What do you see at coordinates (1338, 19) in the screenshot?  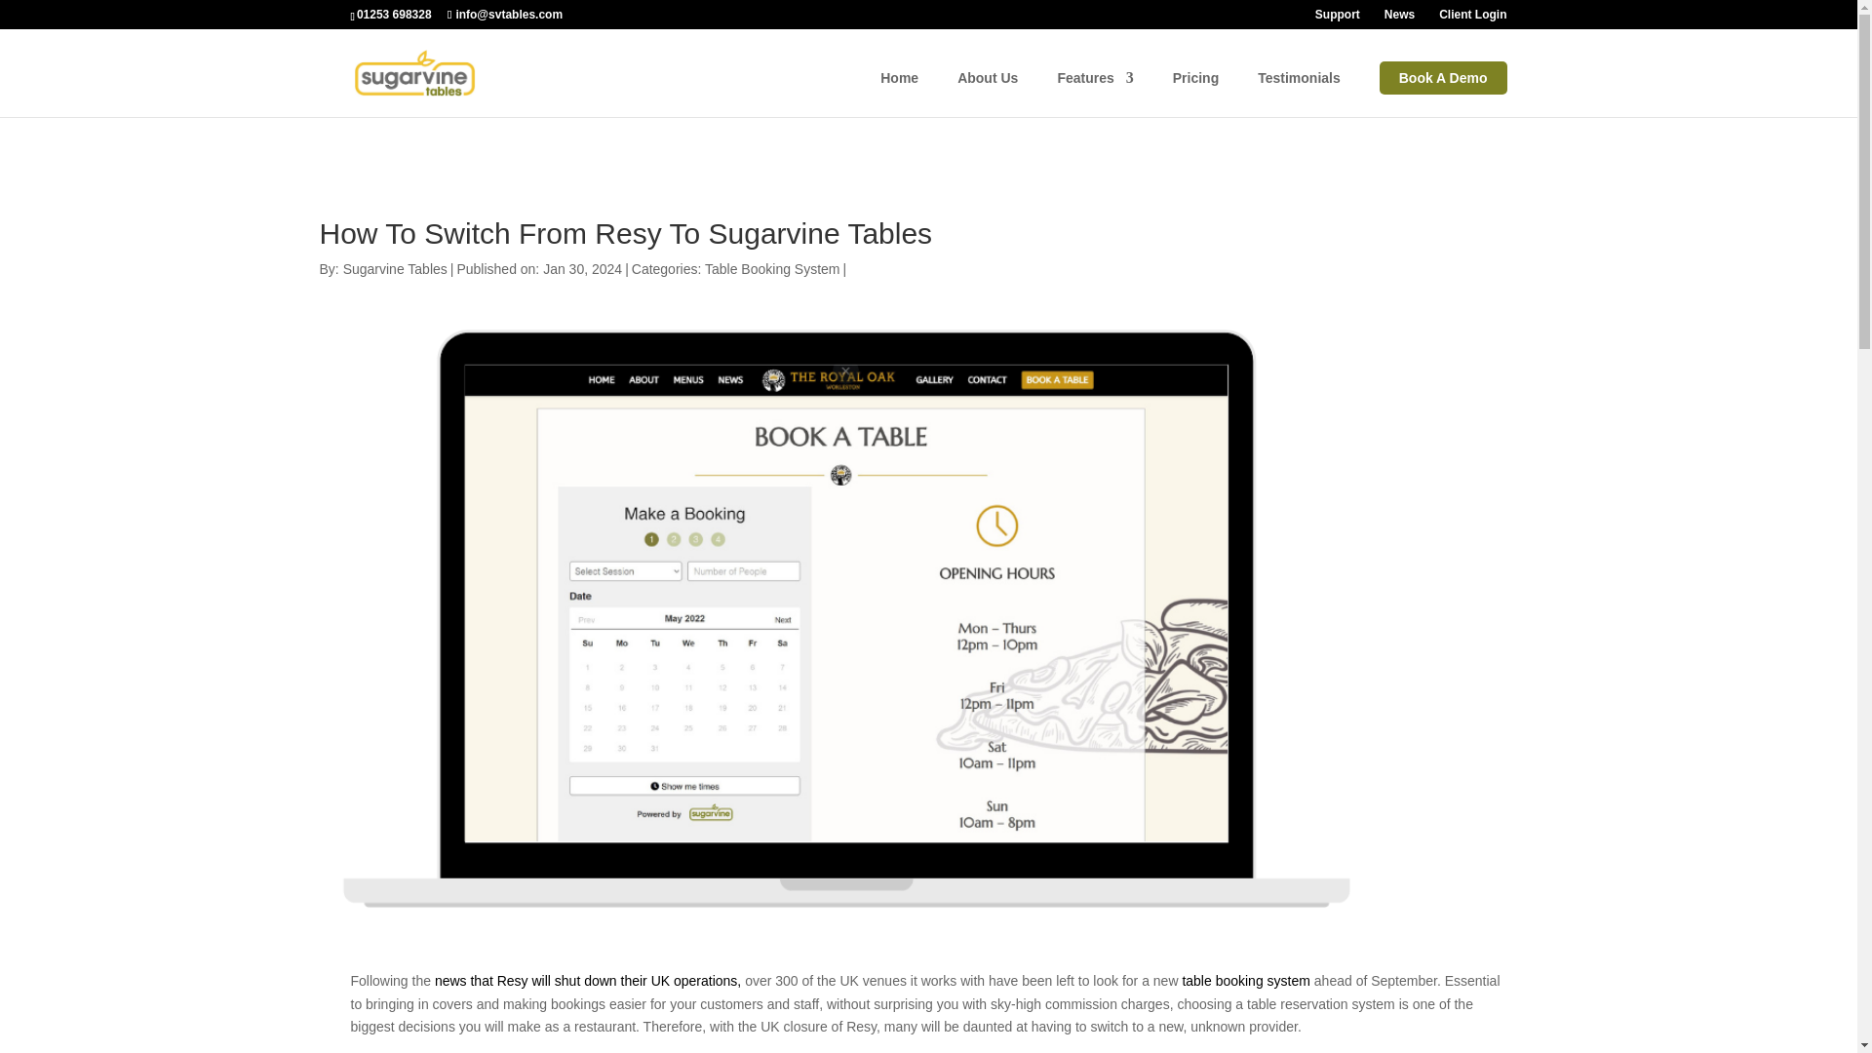 I see `Support` at bounding box center [1338, 19].